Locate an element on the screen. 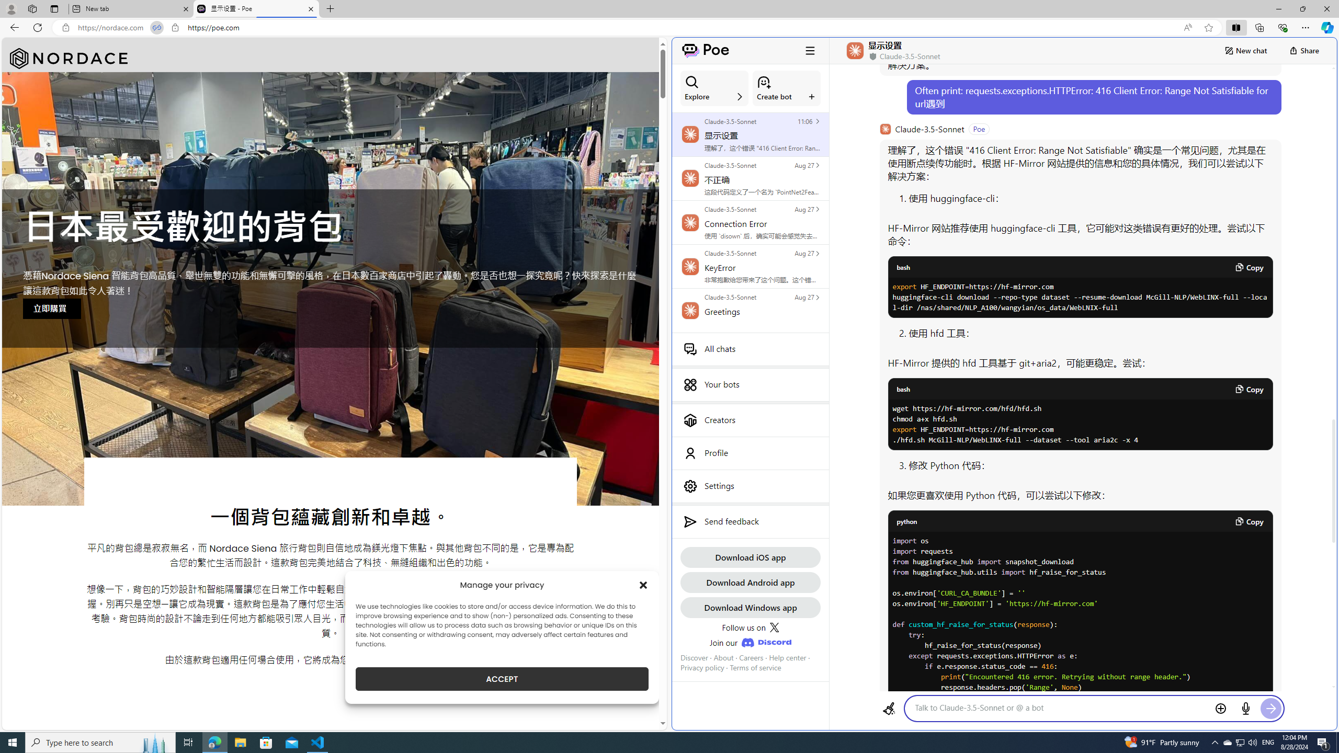 This screenshot has width=1339, height=753. Download Android app is located at coordinates (750, 582).